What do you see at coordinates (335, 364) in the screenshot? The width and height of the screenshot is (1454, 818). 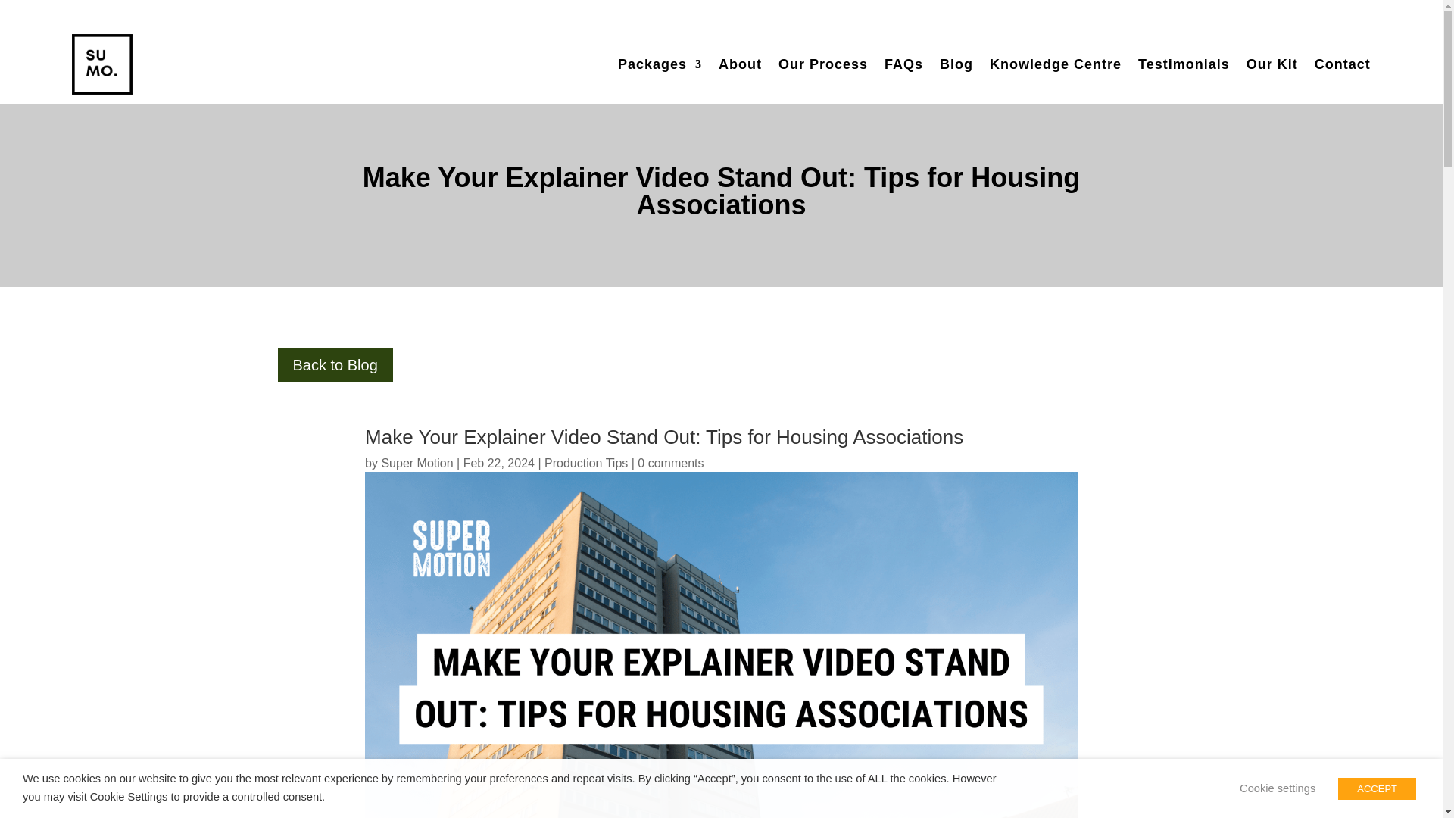 I see `Back to Blog` at bounding box center [335, 364].